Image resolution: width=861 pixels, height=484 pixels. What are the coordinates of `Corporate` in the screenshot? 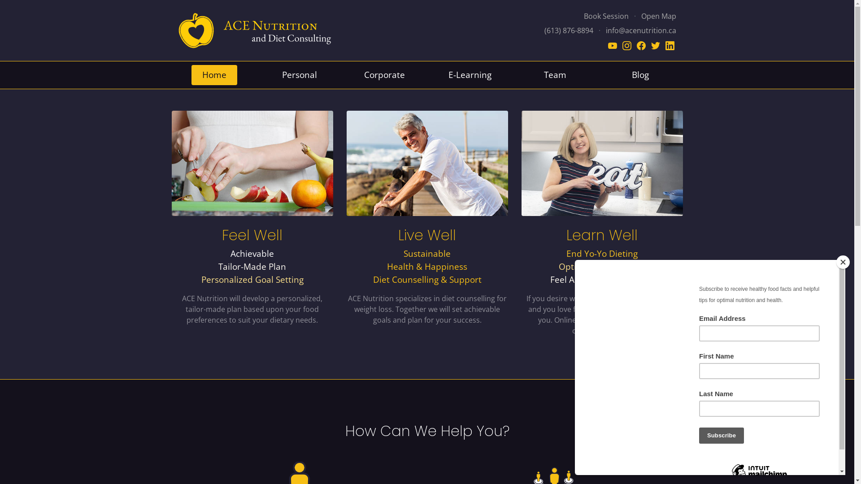 It's located at (385, 75).